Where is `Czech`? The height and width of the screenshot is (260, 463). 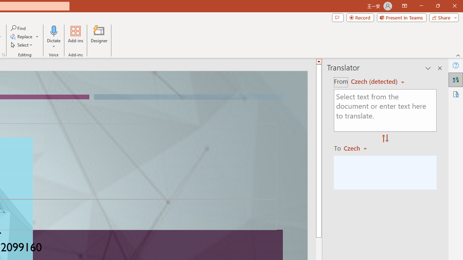 Czech is located at coordinates (358, 148).